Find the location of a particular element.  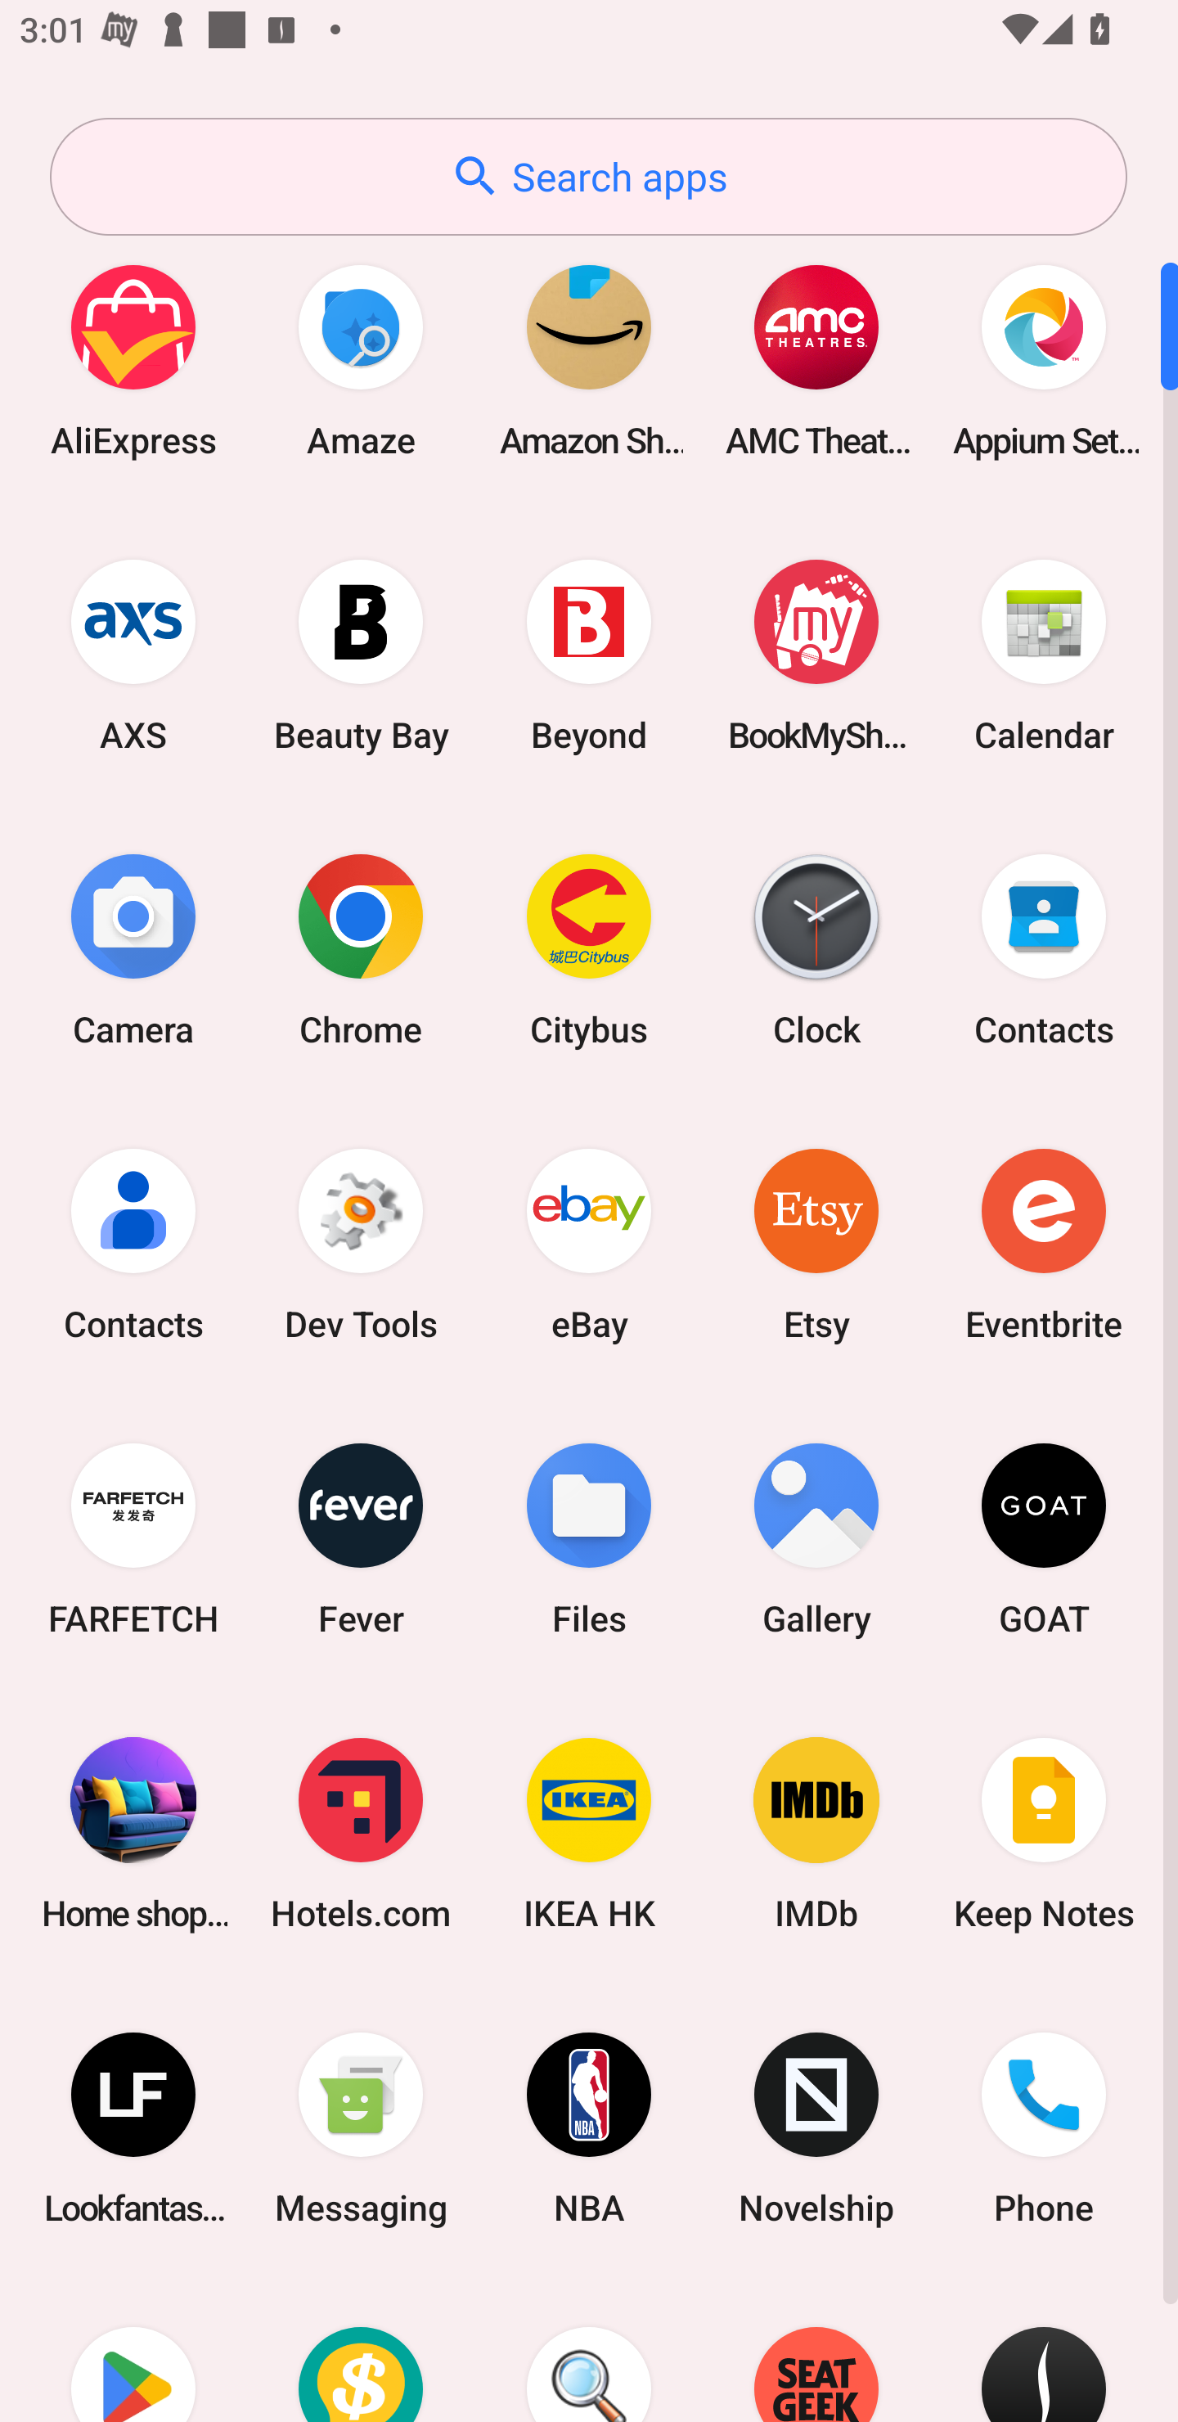

Lookfantastic is located at coordinates (133, 2129).